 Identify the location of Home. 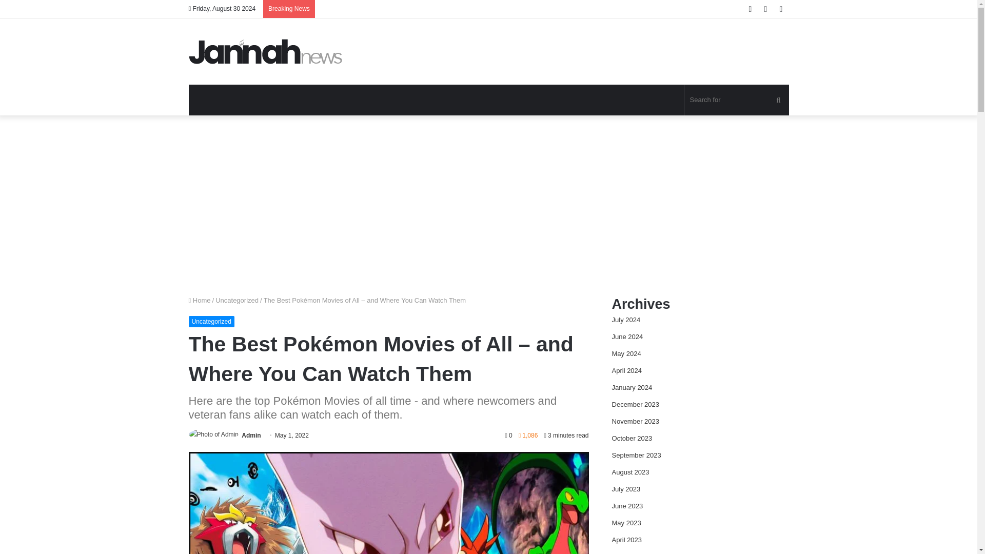
(200, 300).